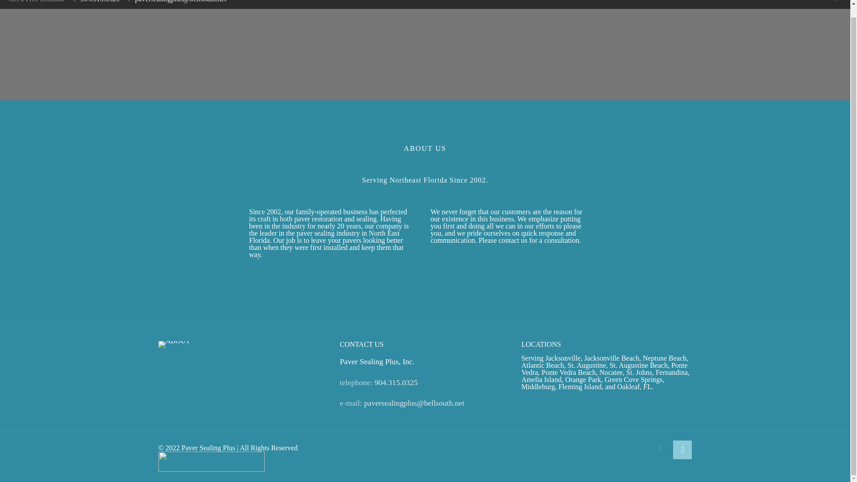 The image size is (857, 482). What do you see at coordinates (396, 382) in the screenshot?
I see `904.315.0325` at bounding box center [396, 382].